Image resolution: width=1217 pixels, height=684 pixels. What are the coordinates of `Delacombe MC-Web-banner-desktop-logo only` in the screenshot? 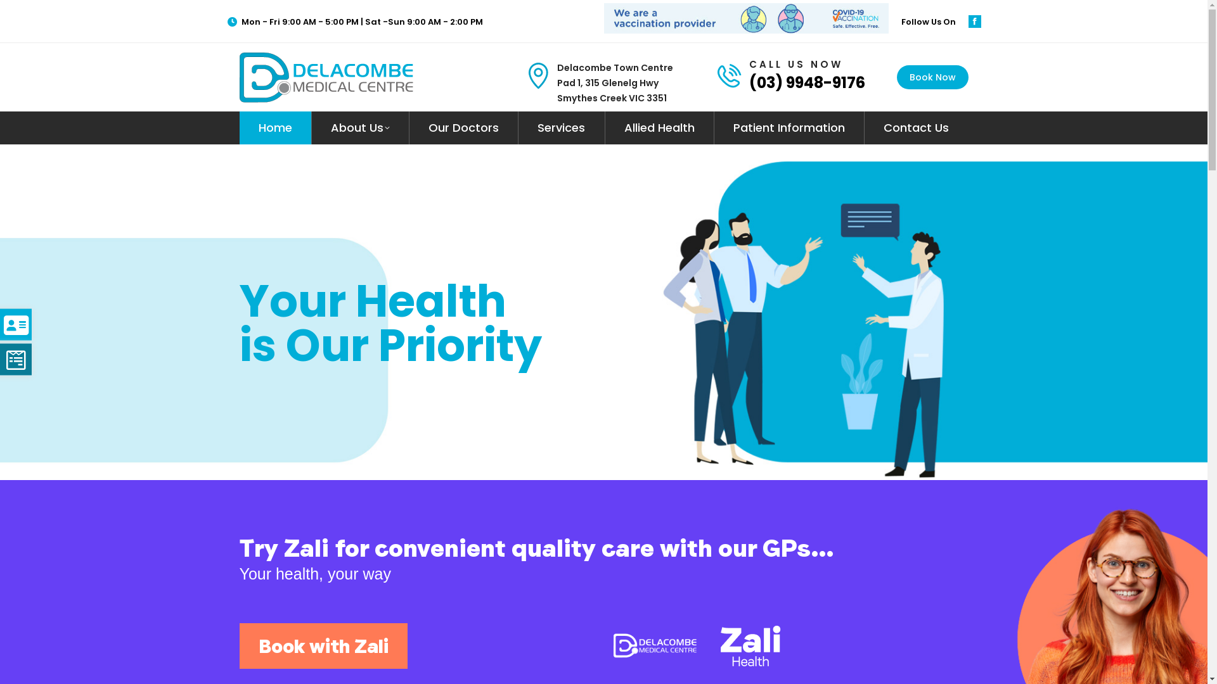 It's located at (697, 646).